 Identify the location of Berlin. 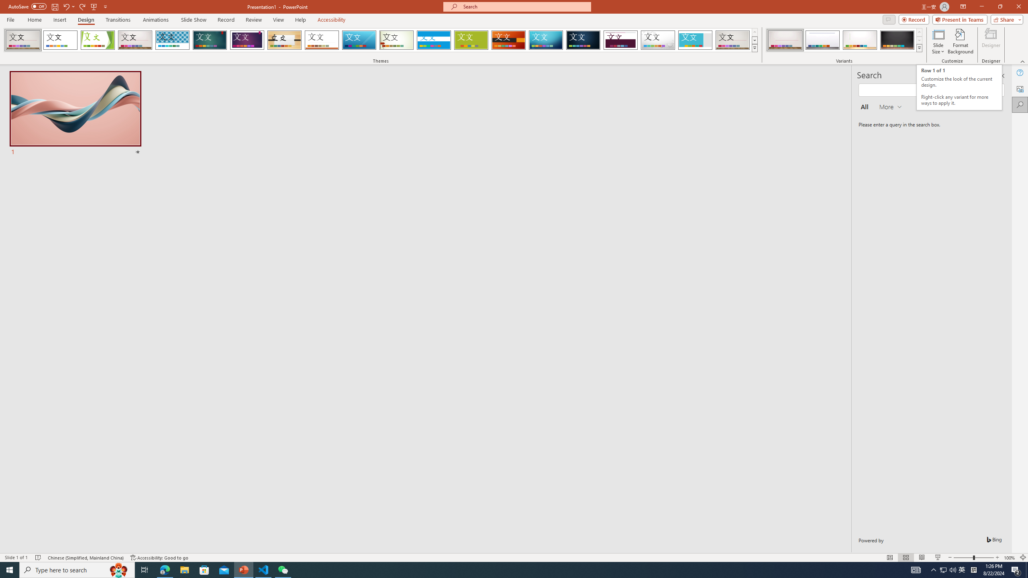
(509, 40).